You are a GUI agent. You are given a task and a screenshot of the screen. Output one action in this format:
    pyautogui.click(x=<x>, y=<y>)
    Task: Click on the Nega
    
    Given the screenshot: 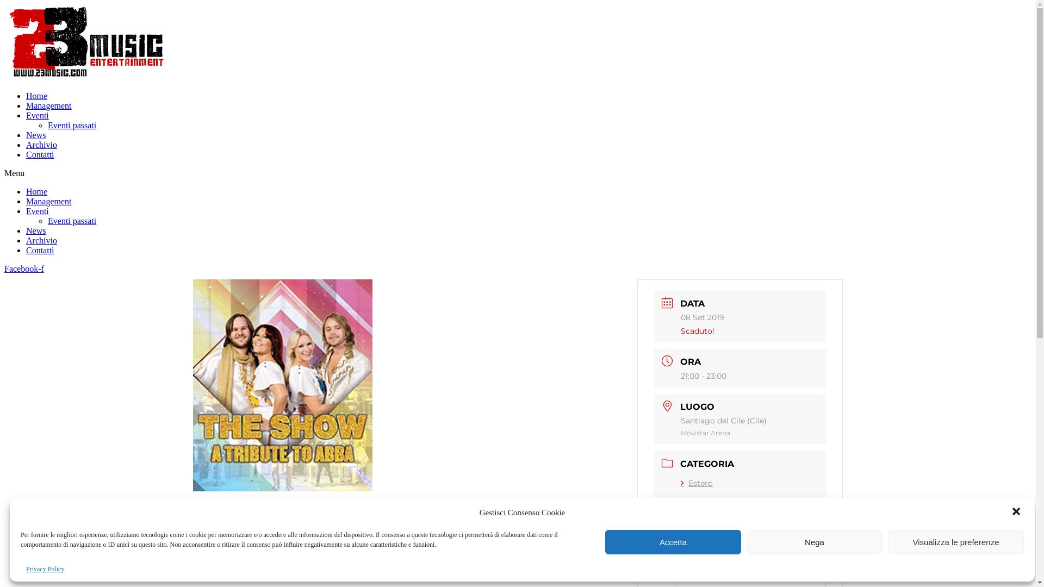 What is the action you would take?
    pyautogui.click(x=815, y=542)
    